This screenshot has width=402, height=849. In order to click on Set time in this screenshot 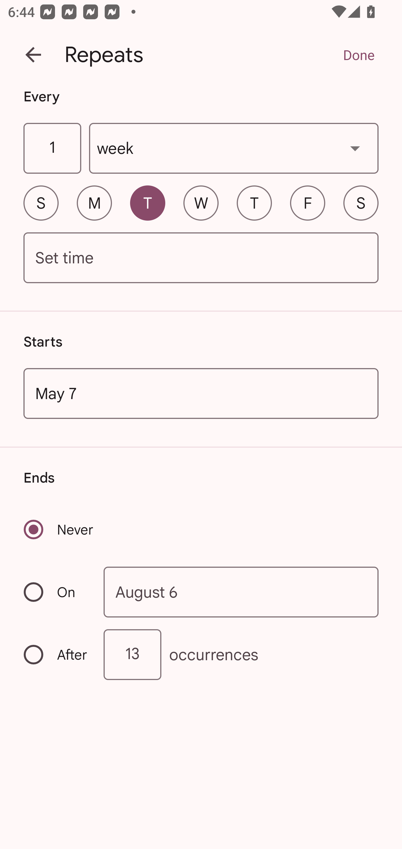, I will do `click(201, 258)`.